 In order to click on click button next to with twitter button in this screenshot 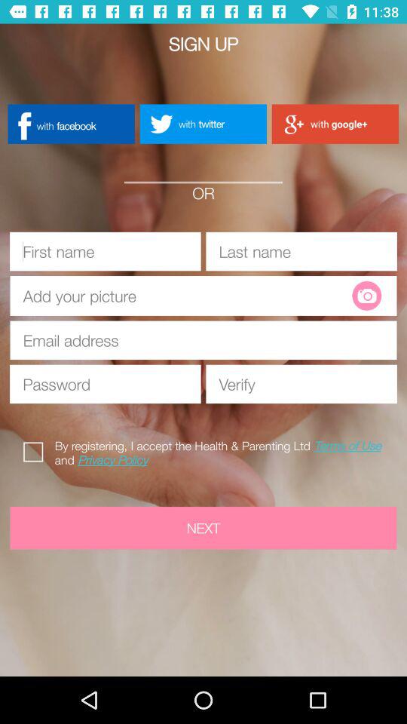, I will do `click(71, 124)`.